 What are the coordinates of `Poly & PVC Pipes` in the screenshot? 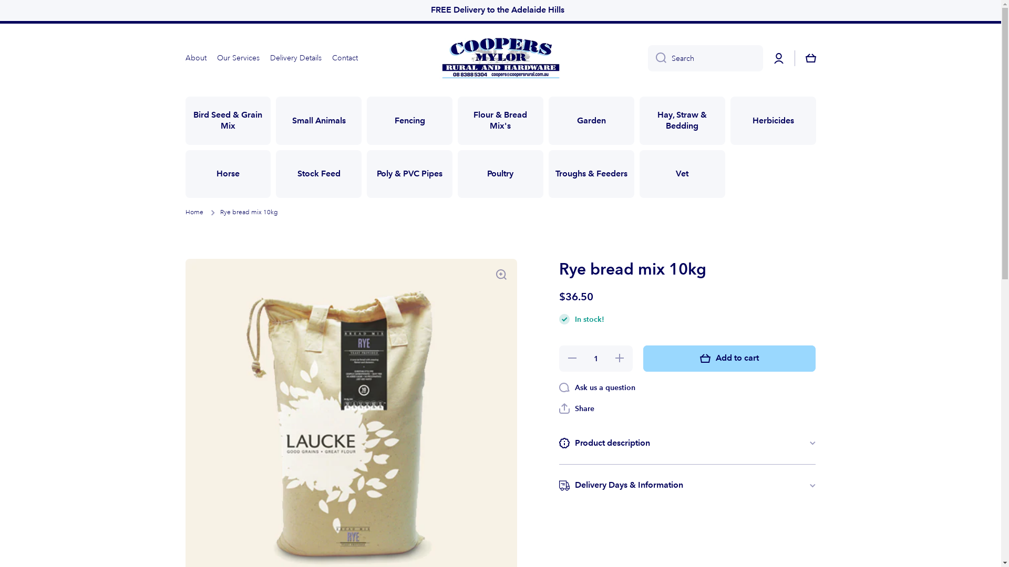 It's located at (410, 174).